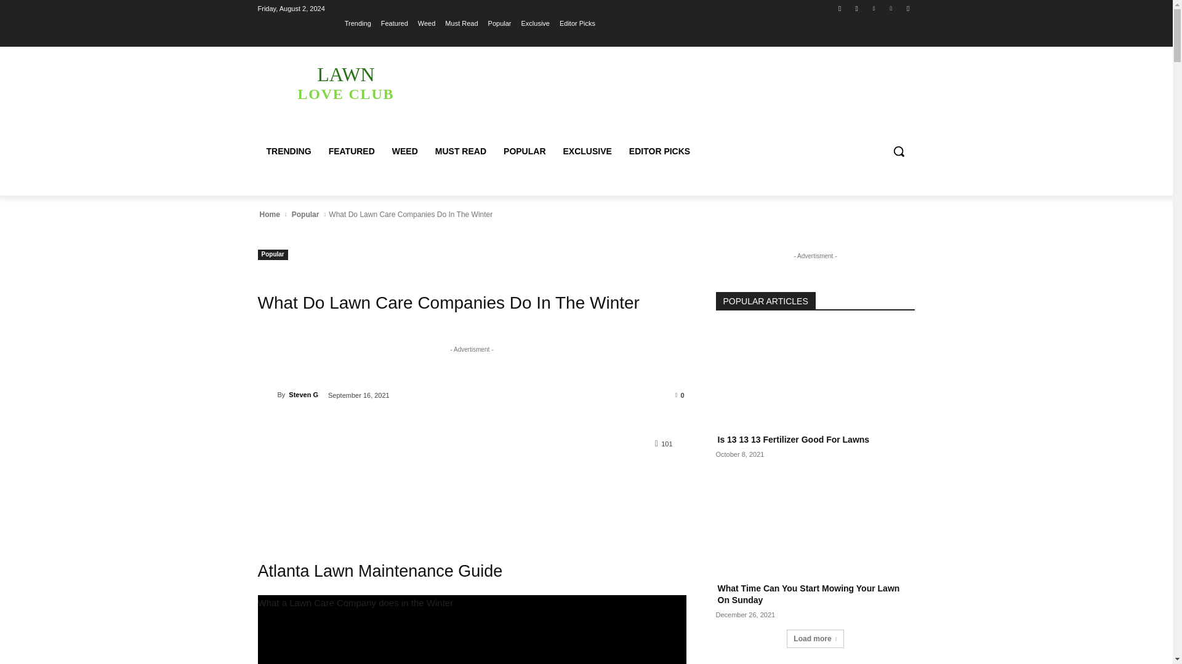 This screenshot has height=664, width=1182. What do you see at coordinates (857, 8) in the screenshot?
I see `Editor Picks` at bounding box center [857, 8].